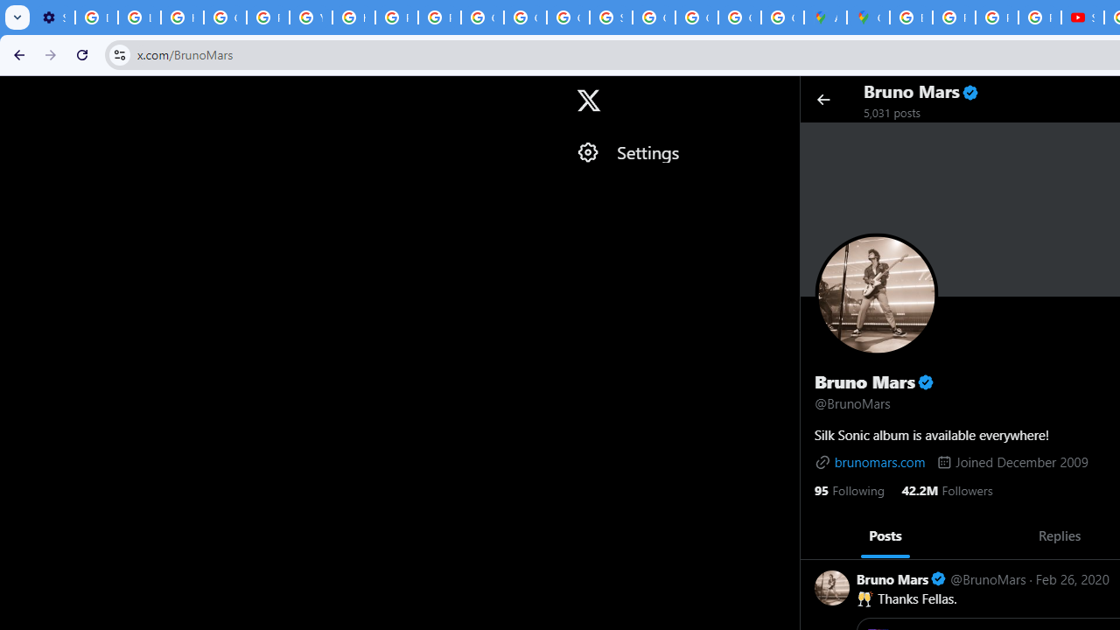 The width and height of the screenshot is (1120, 630). I want to click on https://scholar.google.com/, so click(353, 17).